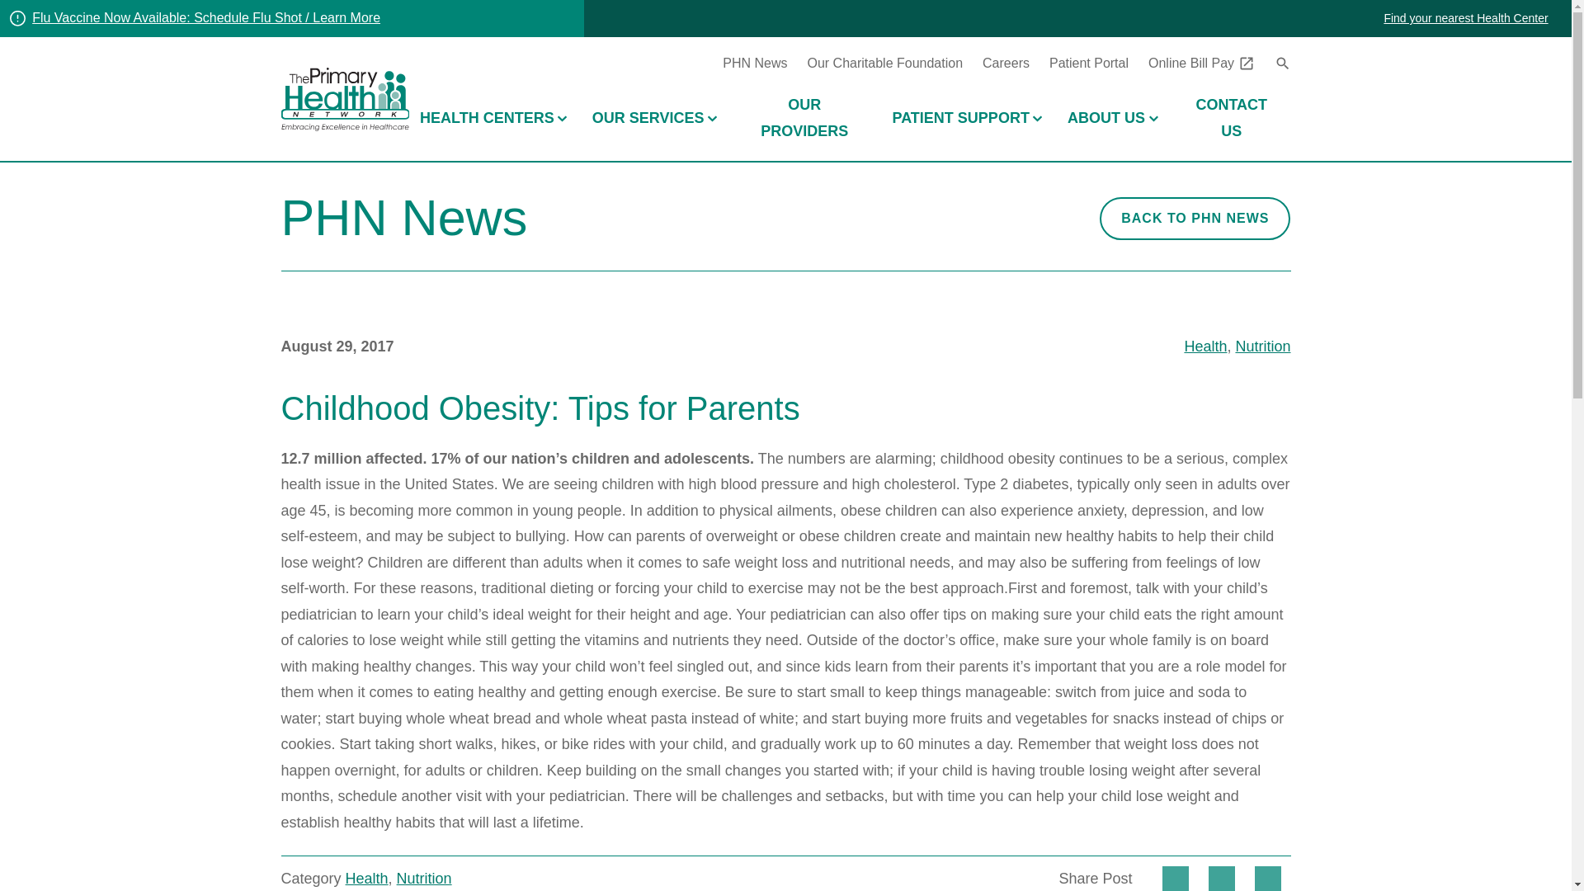 Image resolution: width=1584 pixels, height=891 pixels. What do you see at coordinates (1006, 63) in the screenshot?
I see `Careers` at bounding box center [1006, 63].